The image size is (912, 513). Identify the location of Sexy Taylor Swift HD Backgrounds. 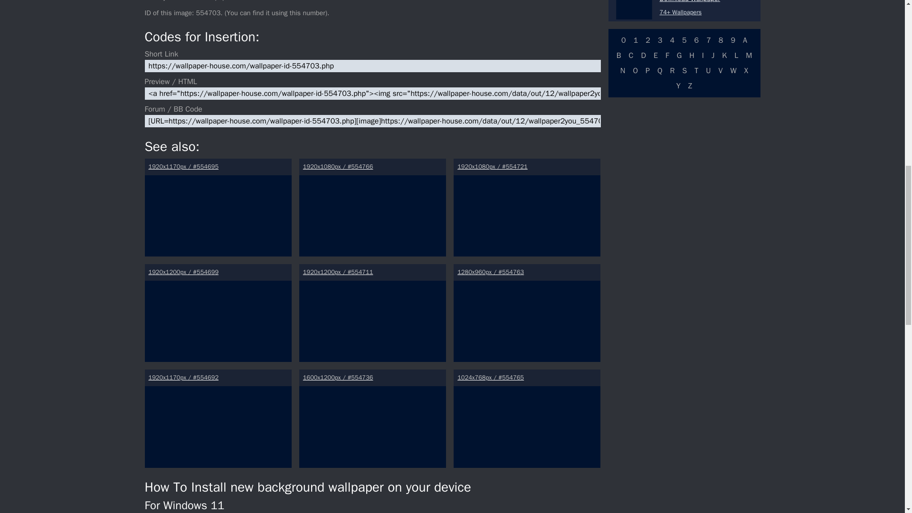
(218, 313).